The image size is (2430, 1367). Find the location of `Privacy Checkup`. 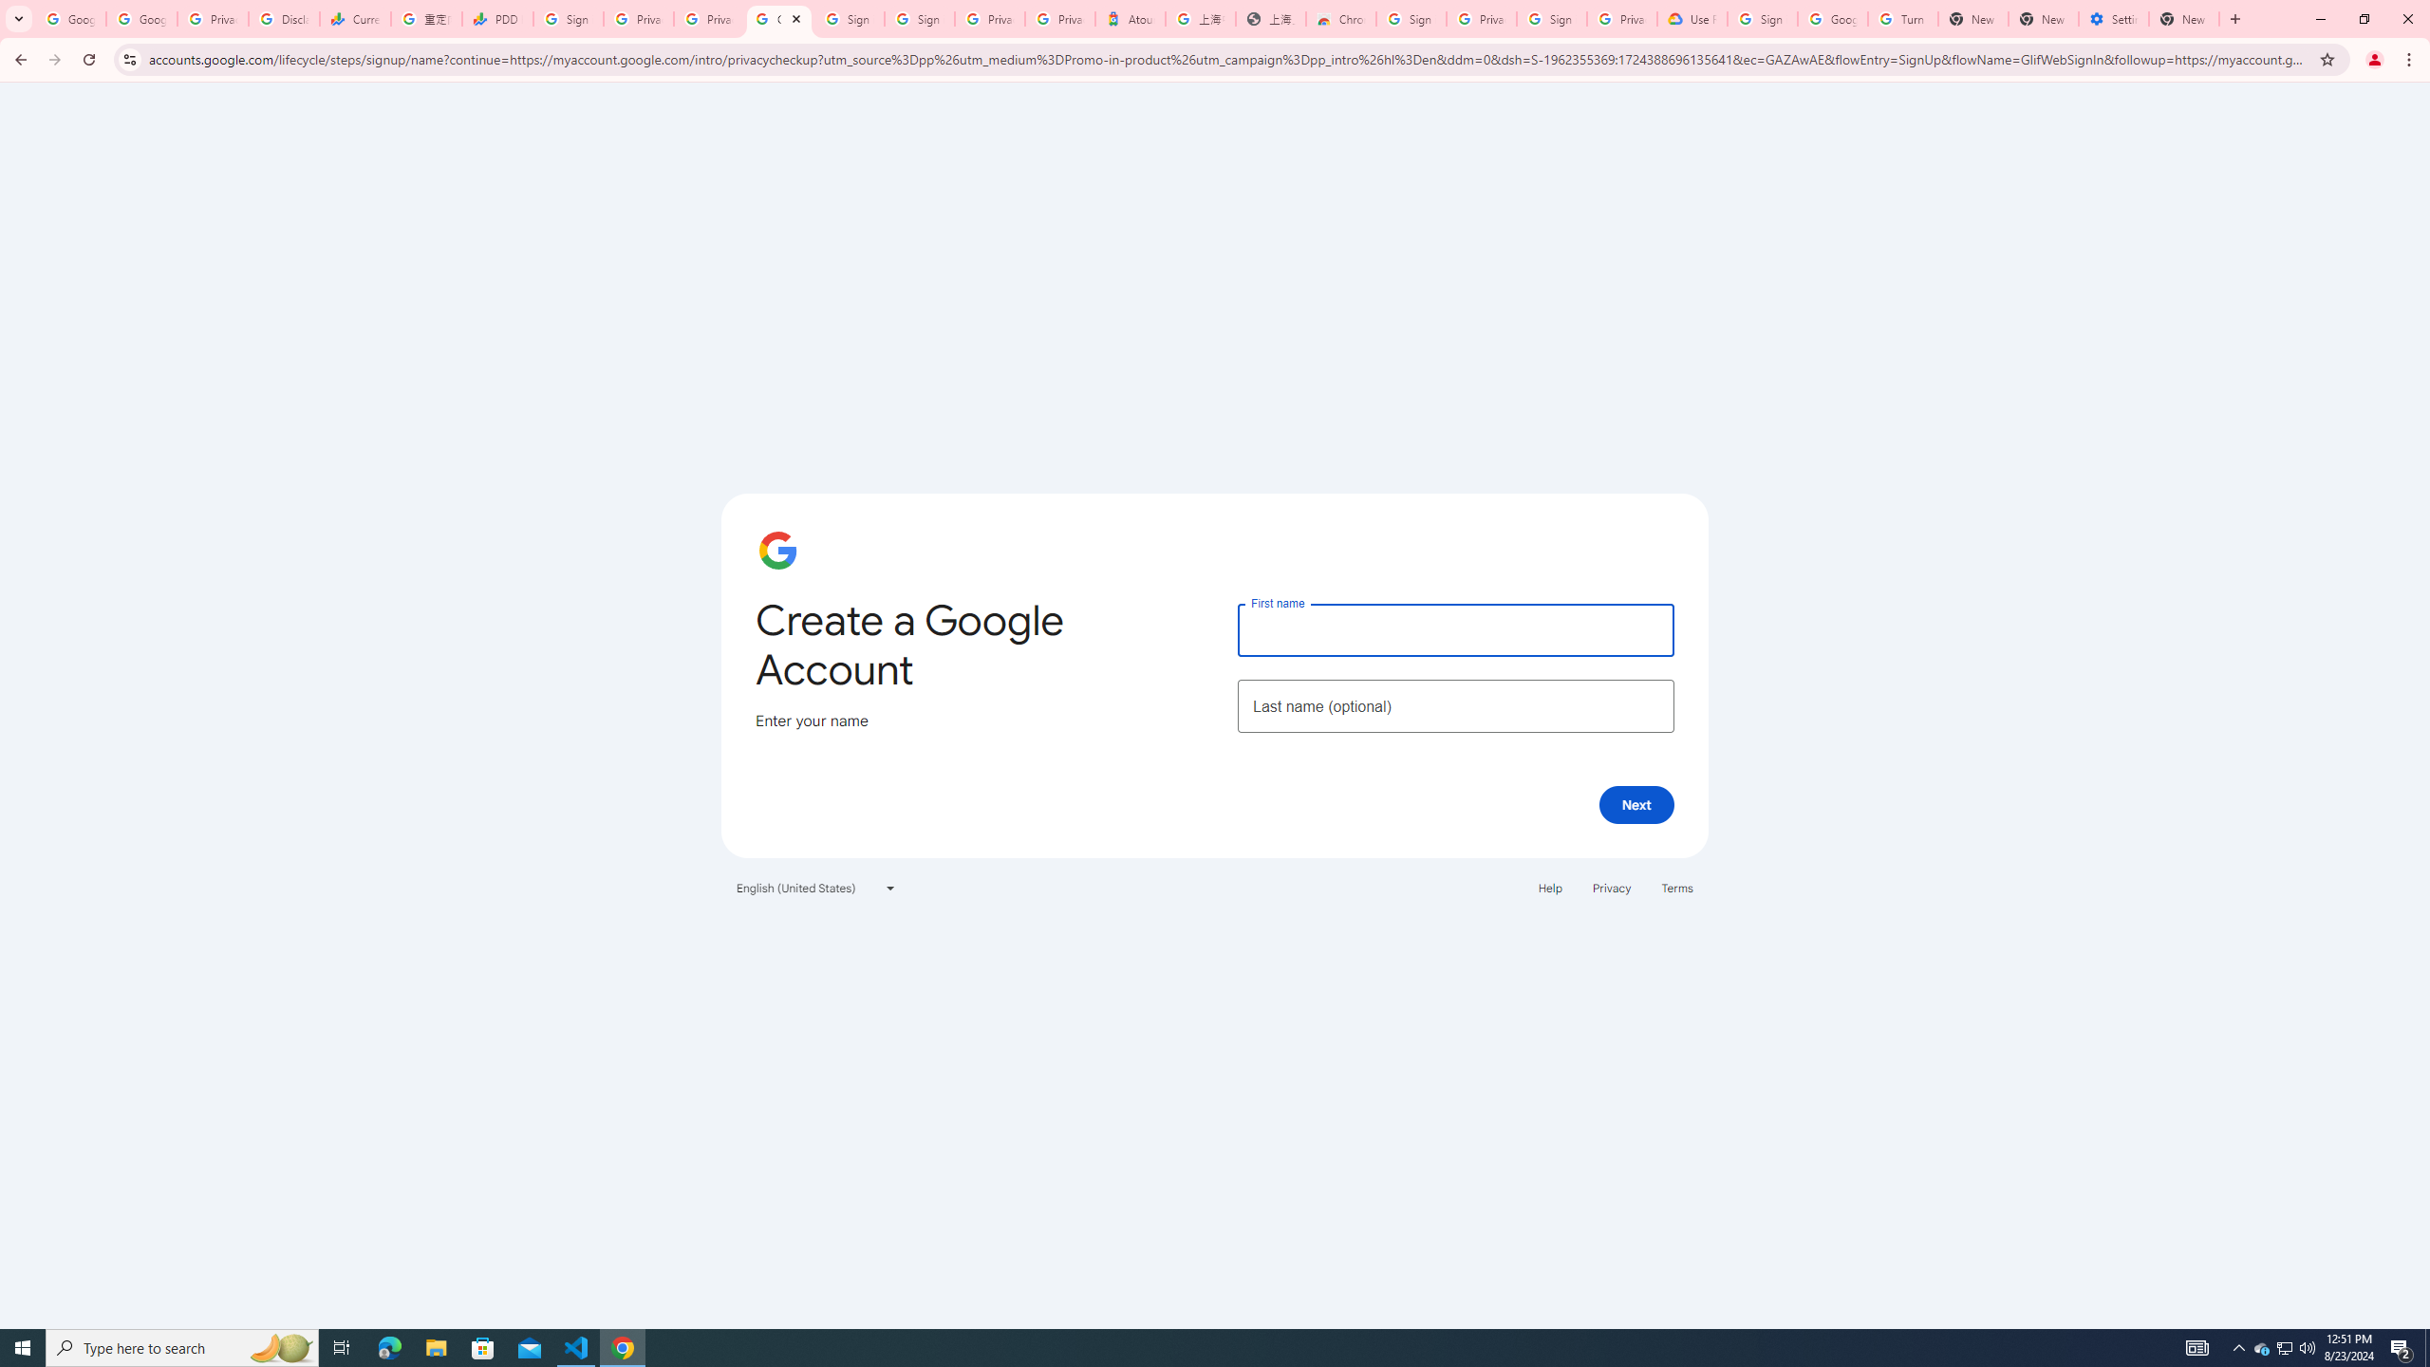

Privacy Checkup is located at coordinates (709, 19).